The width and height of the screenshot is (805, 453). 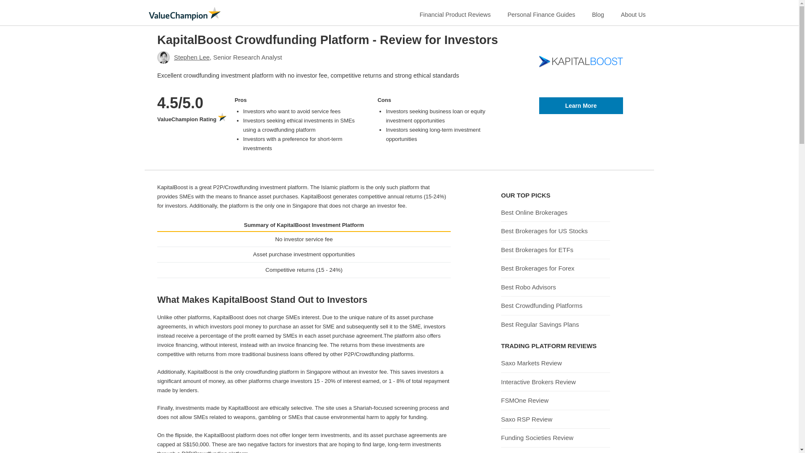 I want to click on Best Brokerages for ETFs, so click(x=537, y=250).